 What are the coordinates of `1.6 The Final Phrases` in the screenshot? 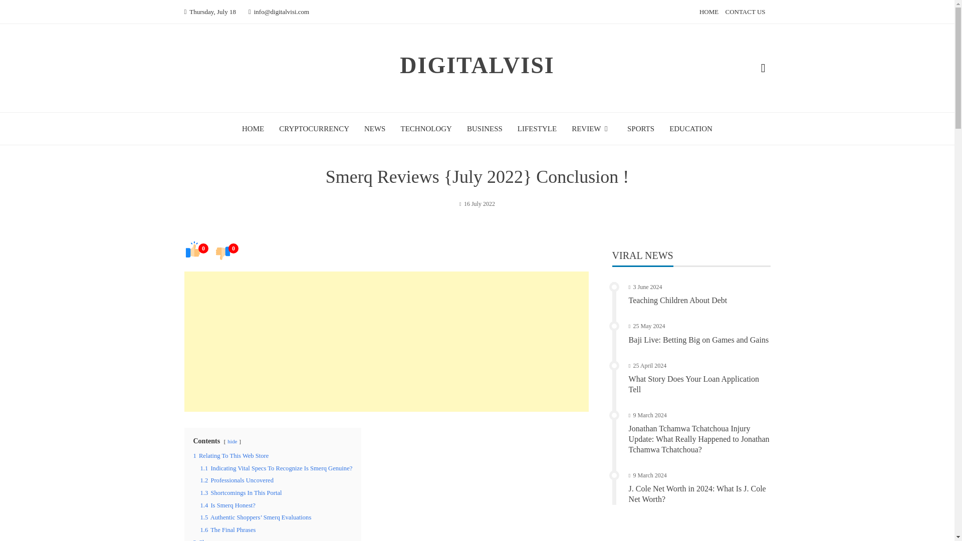 It's located at (227, 529).